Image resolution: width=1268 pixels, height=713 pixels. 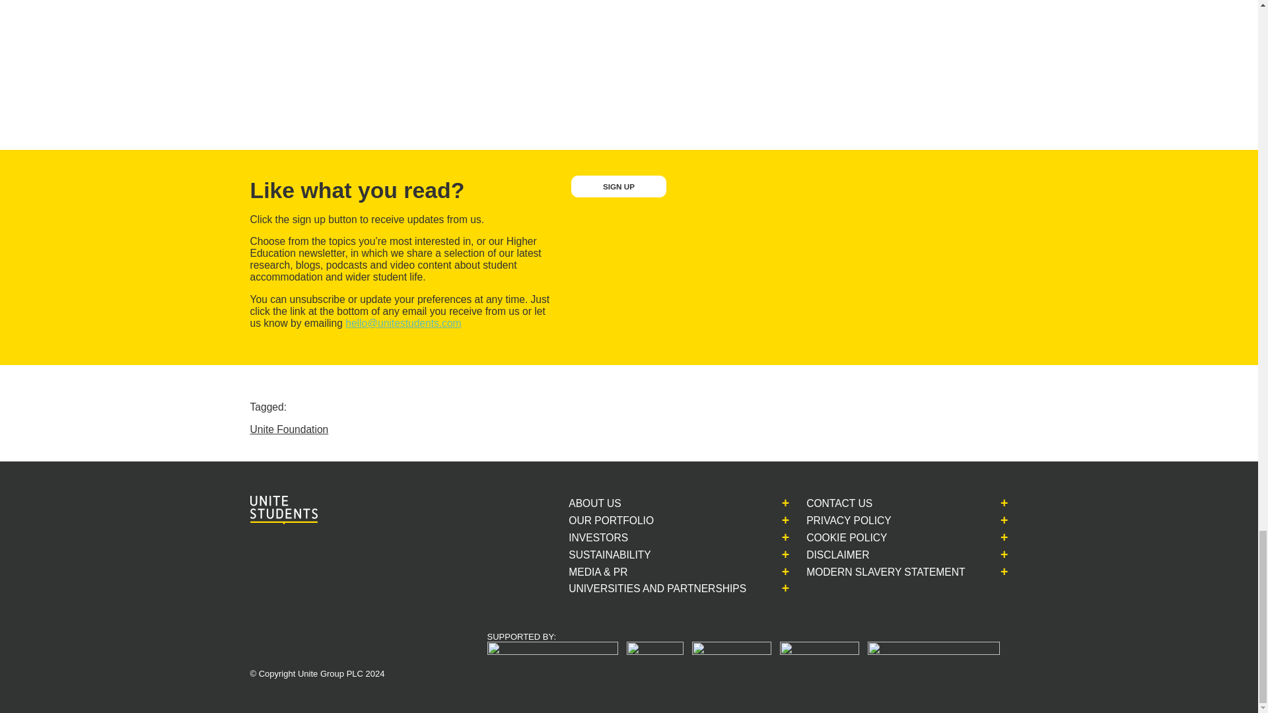 I want to click on Our portfolio, so click(x=632, y=520).